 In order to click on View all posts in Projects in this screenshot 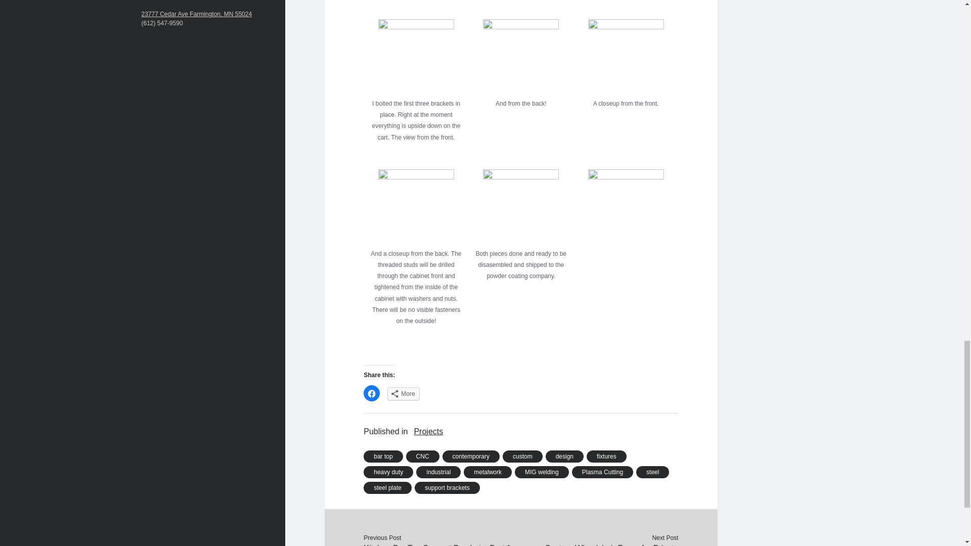, I will do `click(428, 432)`.